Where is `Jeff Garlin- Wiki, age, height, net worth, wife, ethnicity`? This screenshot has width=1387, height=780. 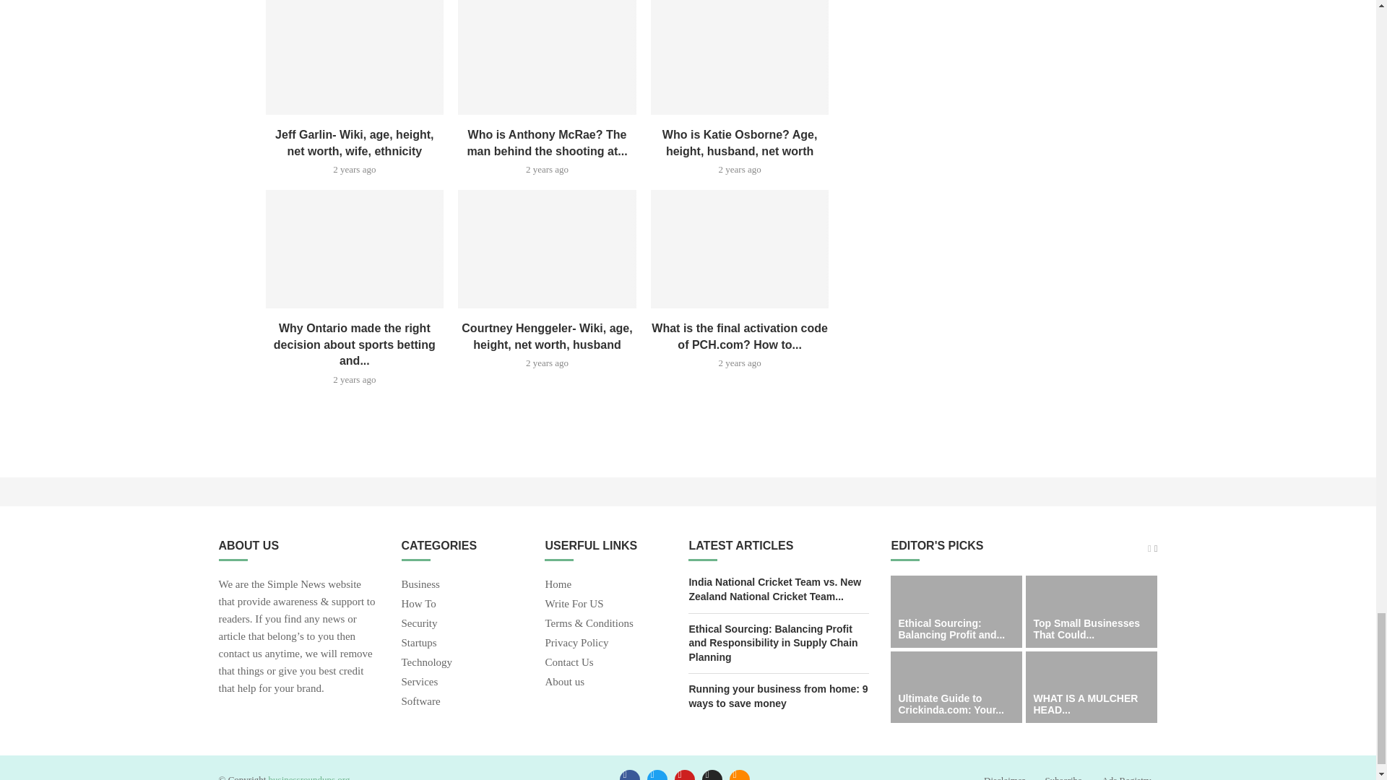
Jeff Garlin- Wiki, age, height, net worth, wife, ethnicity is located at coordinates (355, 57).